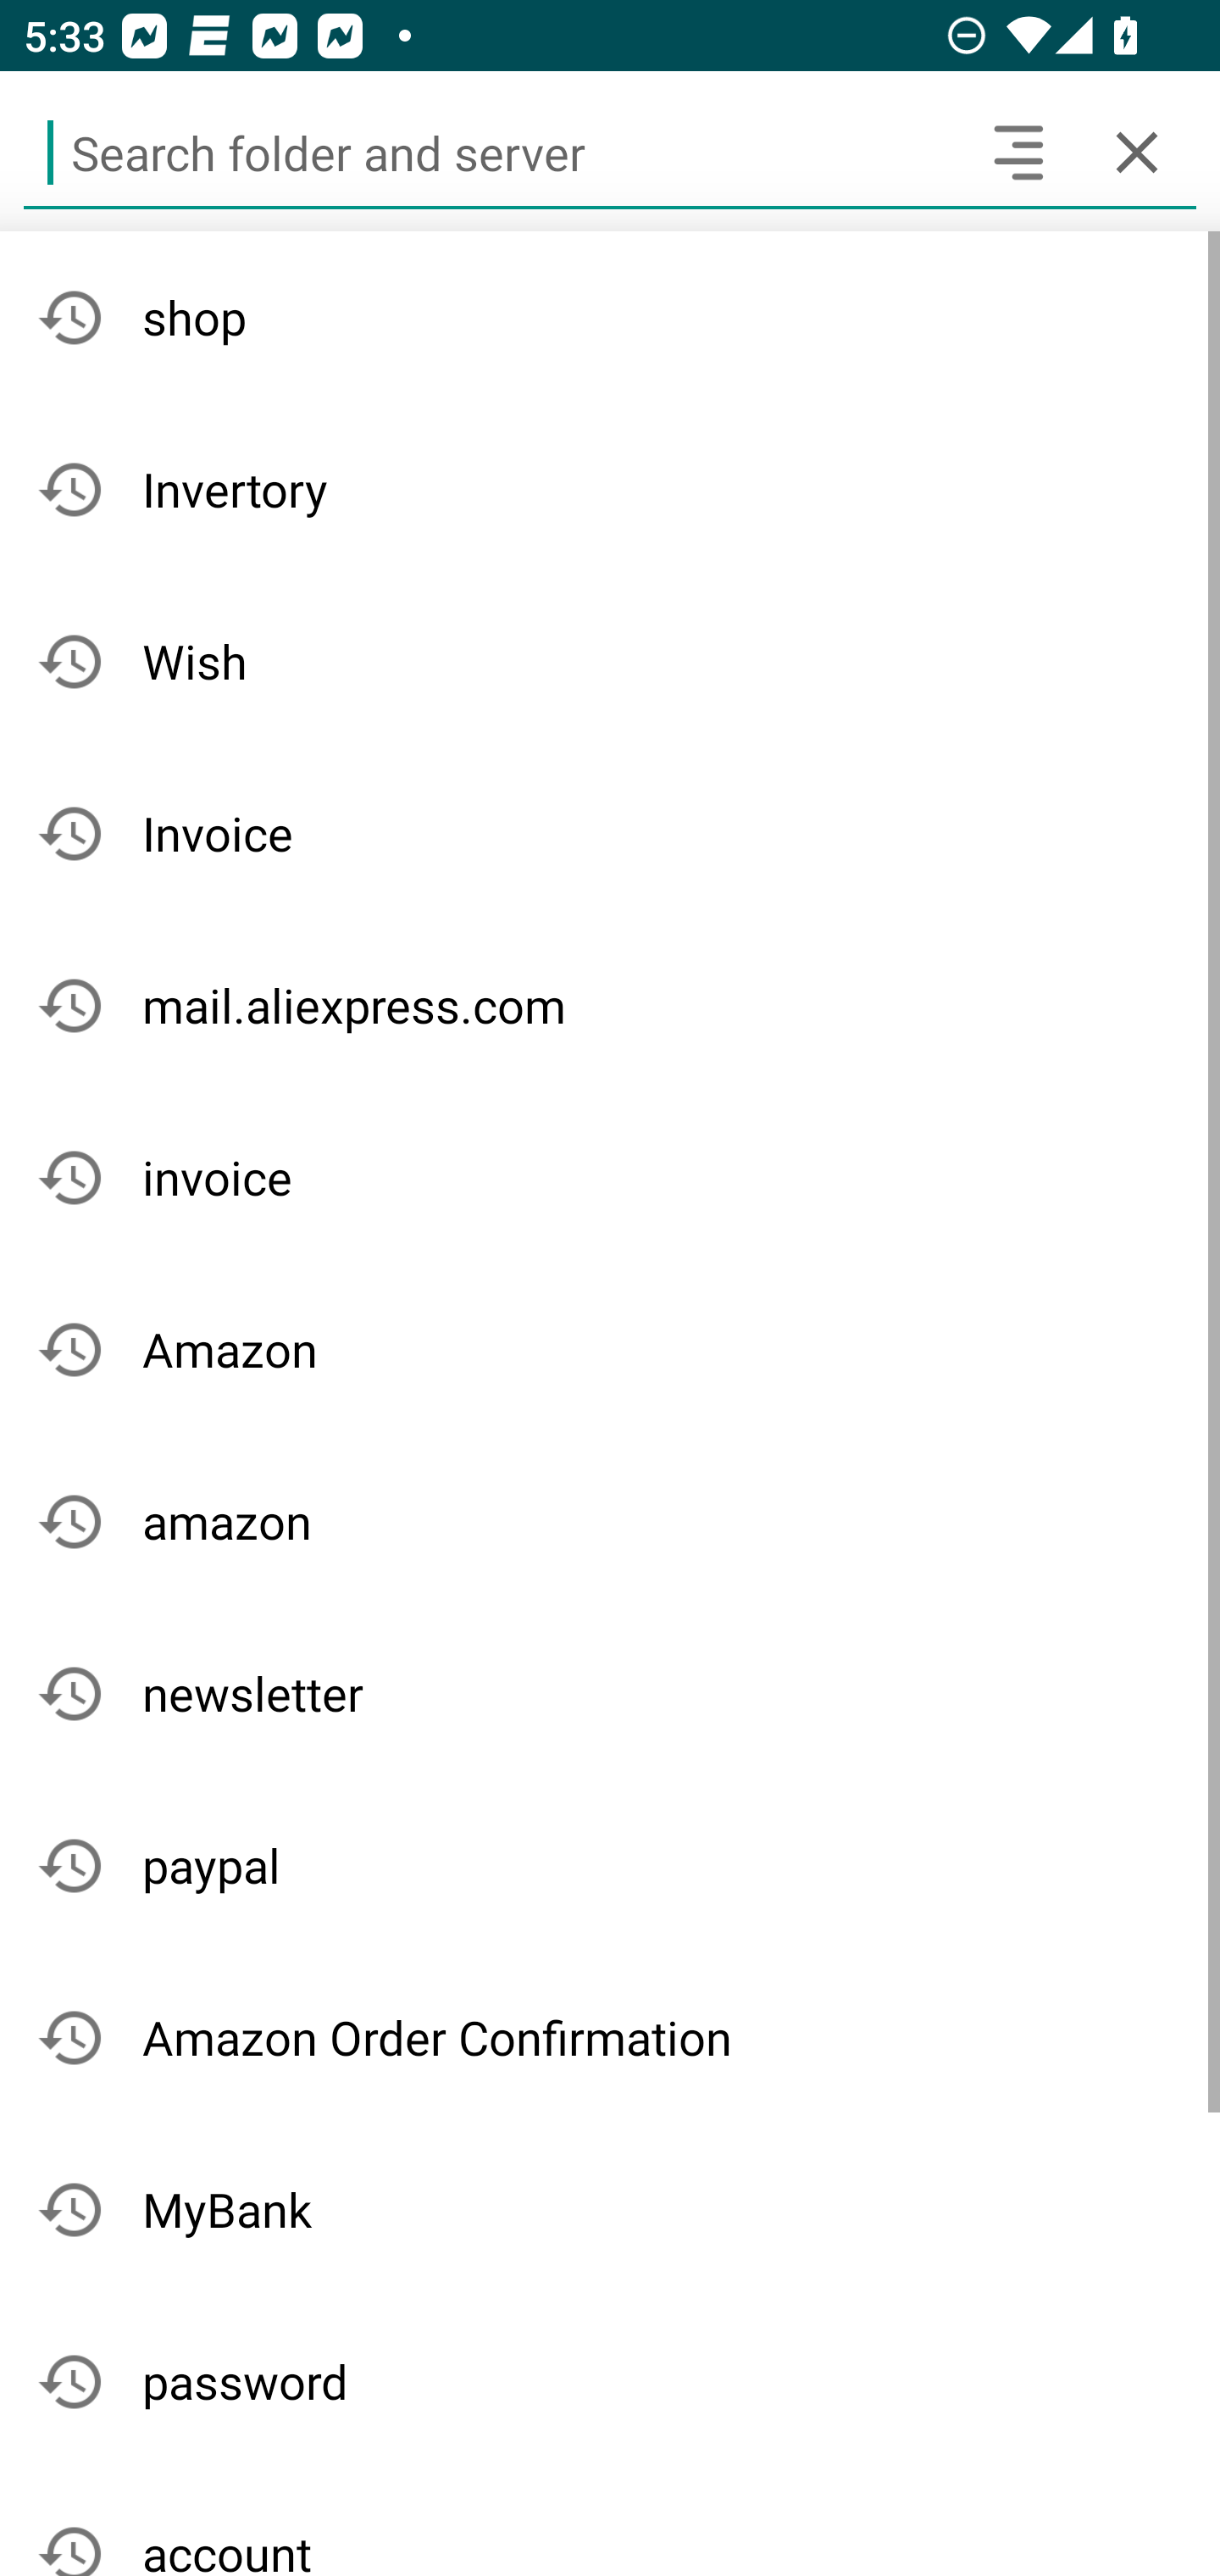 The width and height of the screenshot is (1220, 2576). I want to click on    Search folder and server, so click(491, 152).